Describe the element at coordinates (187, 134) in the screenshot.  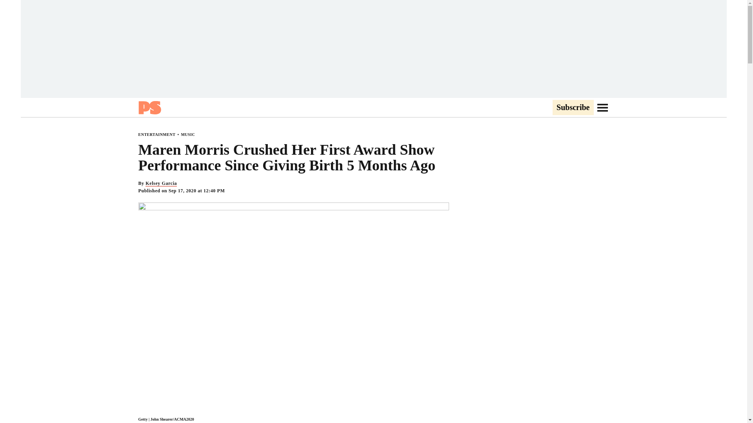
I see `MUSIC` at that location.